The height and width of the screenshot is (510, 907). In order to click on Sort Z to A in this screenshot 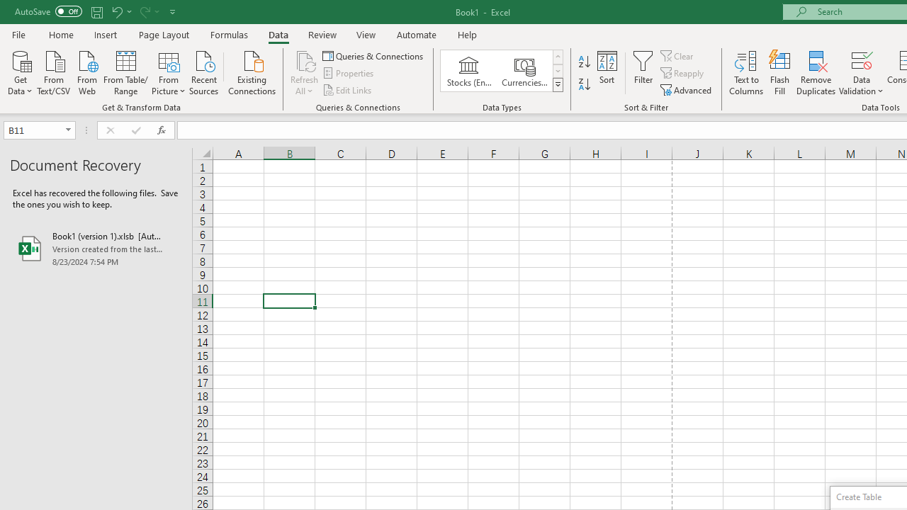, I will do `click(584, 85)`.